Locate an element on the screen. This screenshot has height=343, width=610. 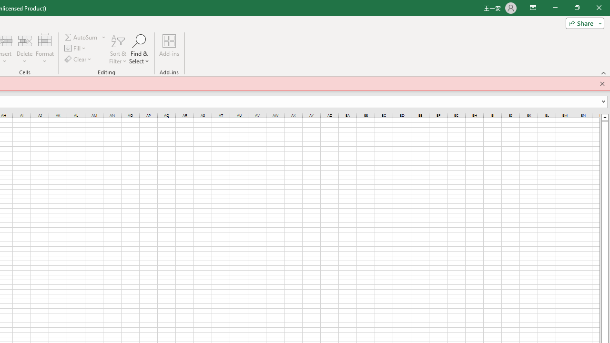
Share is located at coordinates (583, 23).